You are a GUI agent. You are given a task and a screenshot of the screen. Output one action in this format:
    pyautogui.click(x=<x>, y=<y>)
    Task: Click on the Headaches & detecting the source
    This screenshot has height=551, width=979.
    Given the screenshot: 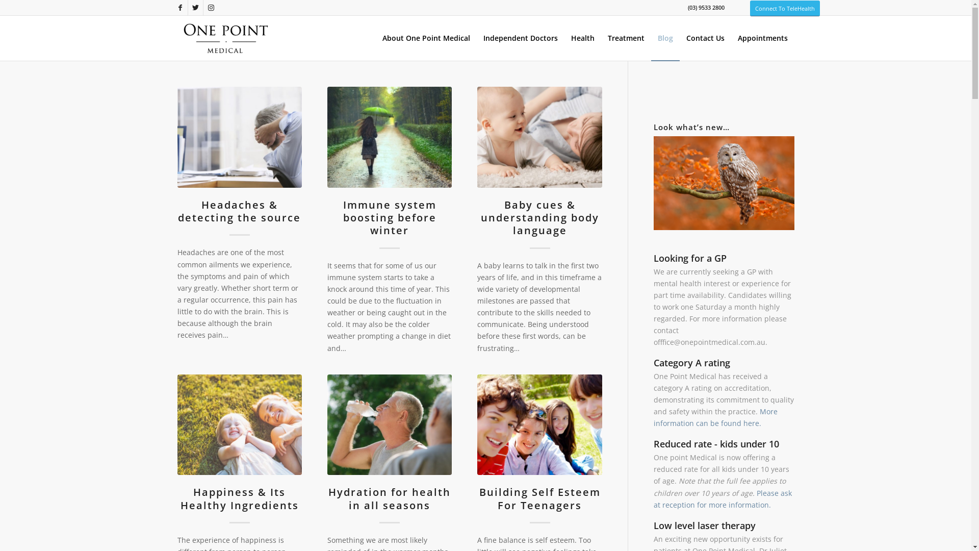 What is the action you would take?
    pyautogui.click(x=240, y=211)
    